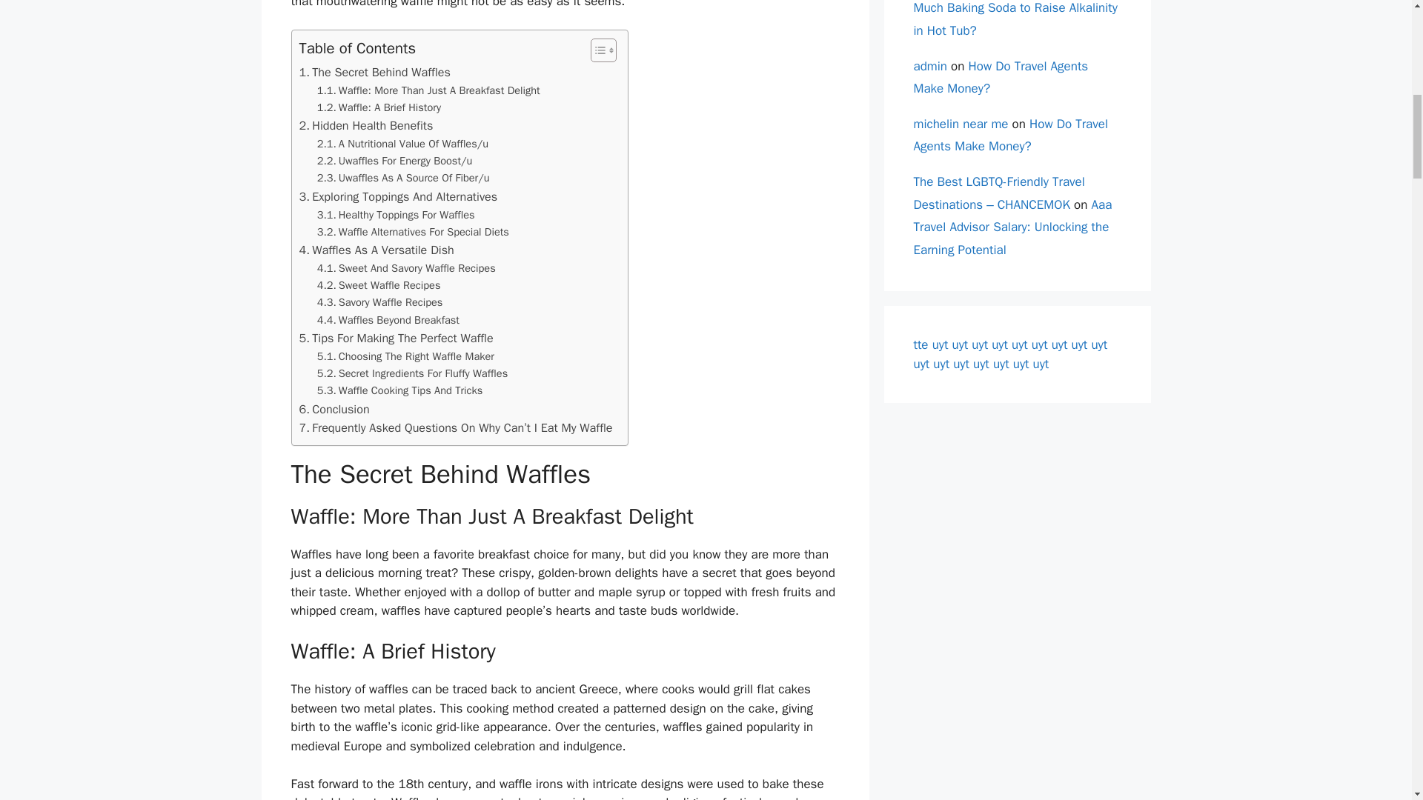 This screenshot has height=800, width=1423. What do you see at coordinates (396, 215) in the screenshot?
I see `Healthy Toppings For Waffles` at bounding box center [396, 215].